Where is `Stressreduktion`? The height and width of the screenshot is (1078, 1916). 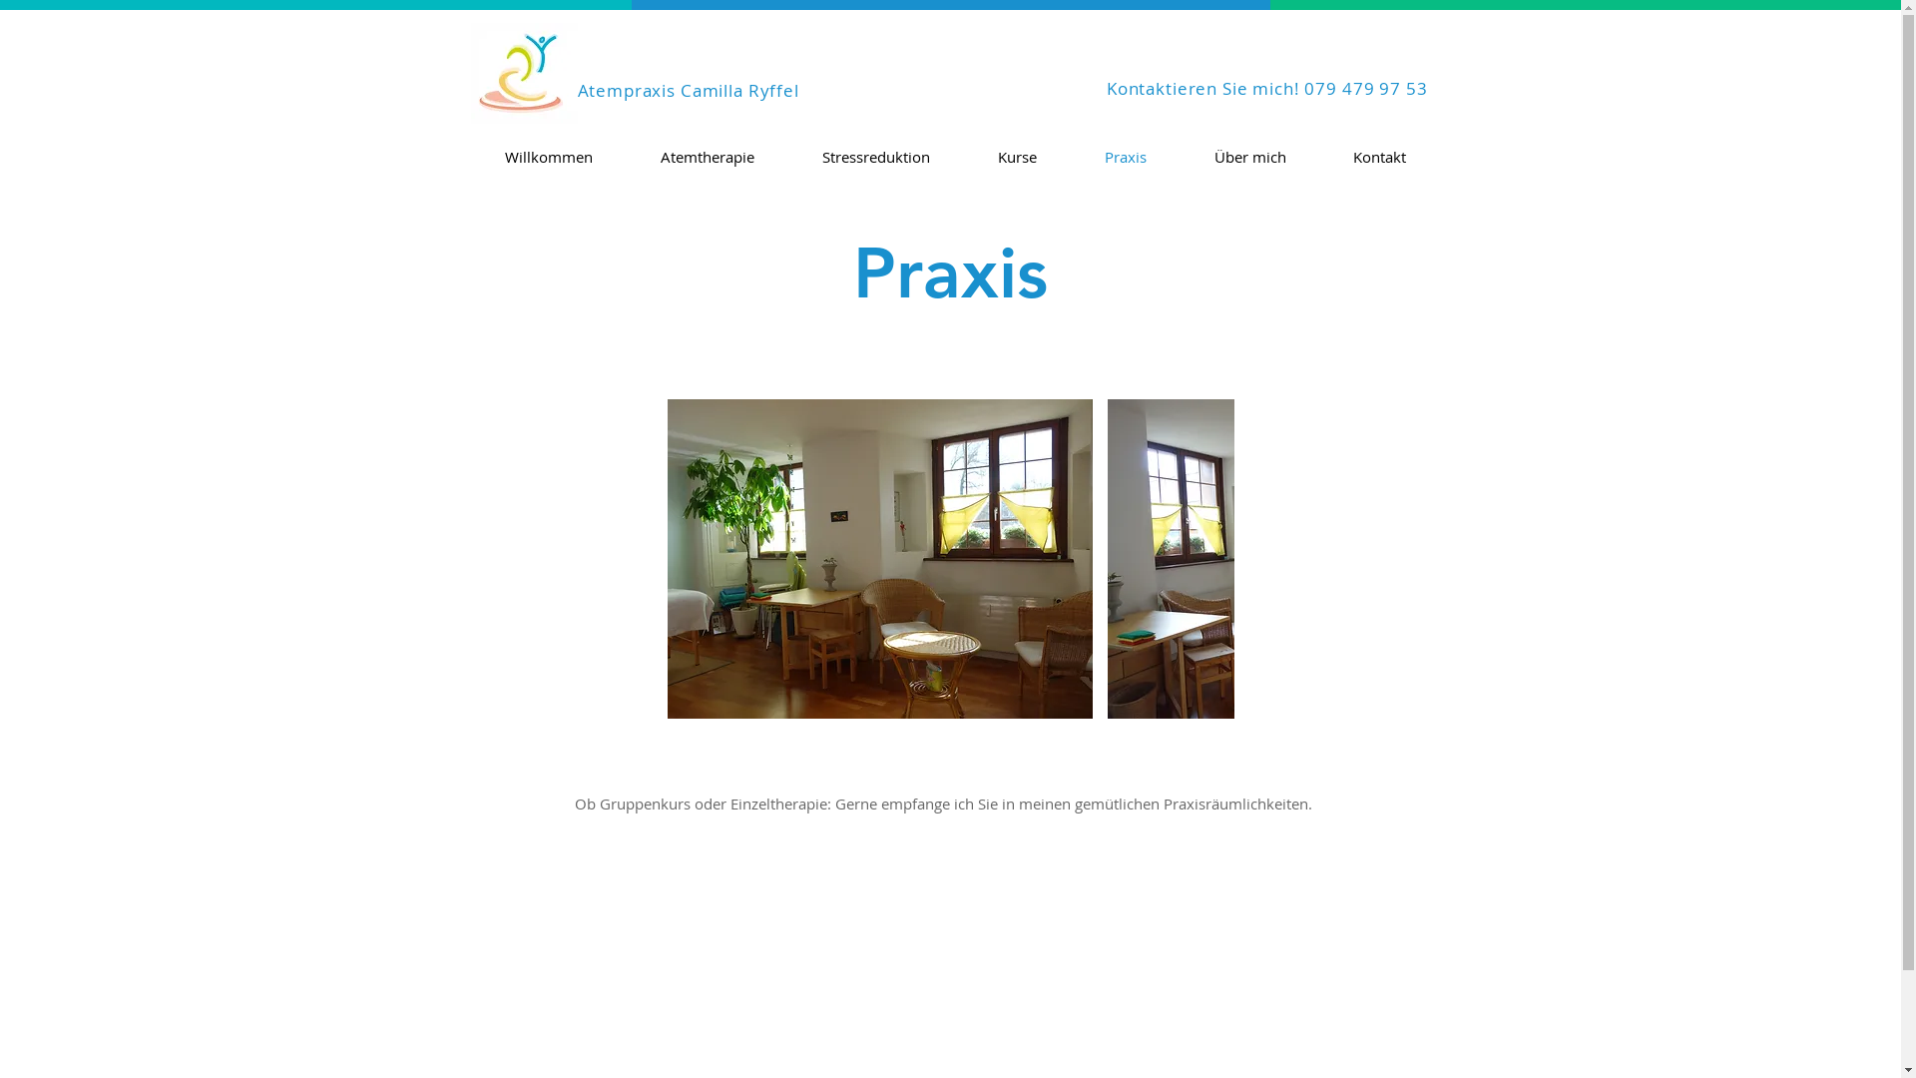
Stressreduktion is located at coordinates (876, 158).